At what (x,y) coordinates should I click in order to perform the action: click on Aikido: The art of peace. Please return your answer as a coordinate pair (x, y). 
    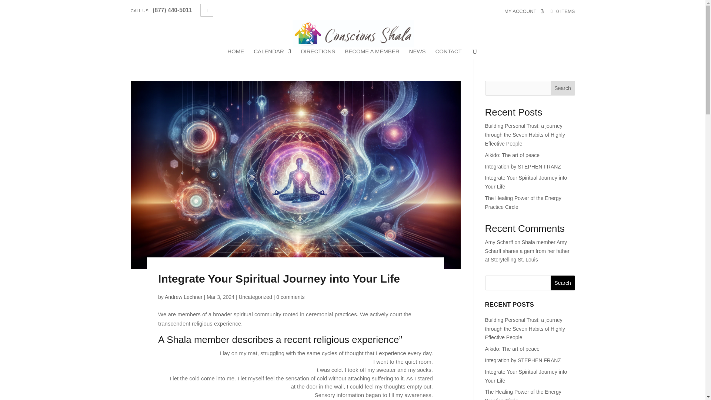
    Looking at the image, I should click on (512, 349).